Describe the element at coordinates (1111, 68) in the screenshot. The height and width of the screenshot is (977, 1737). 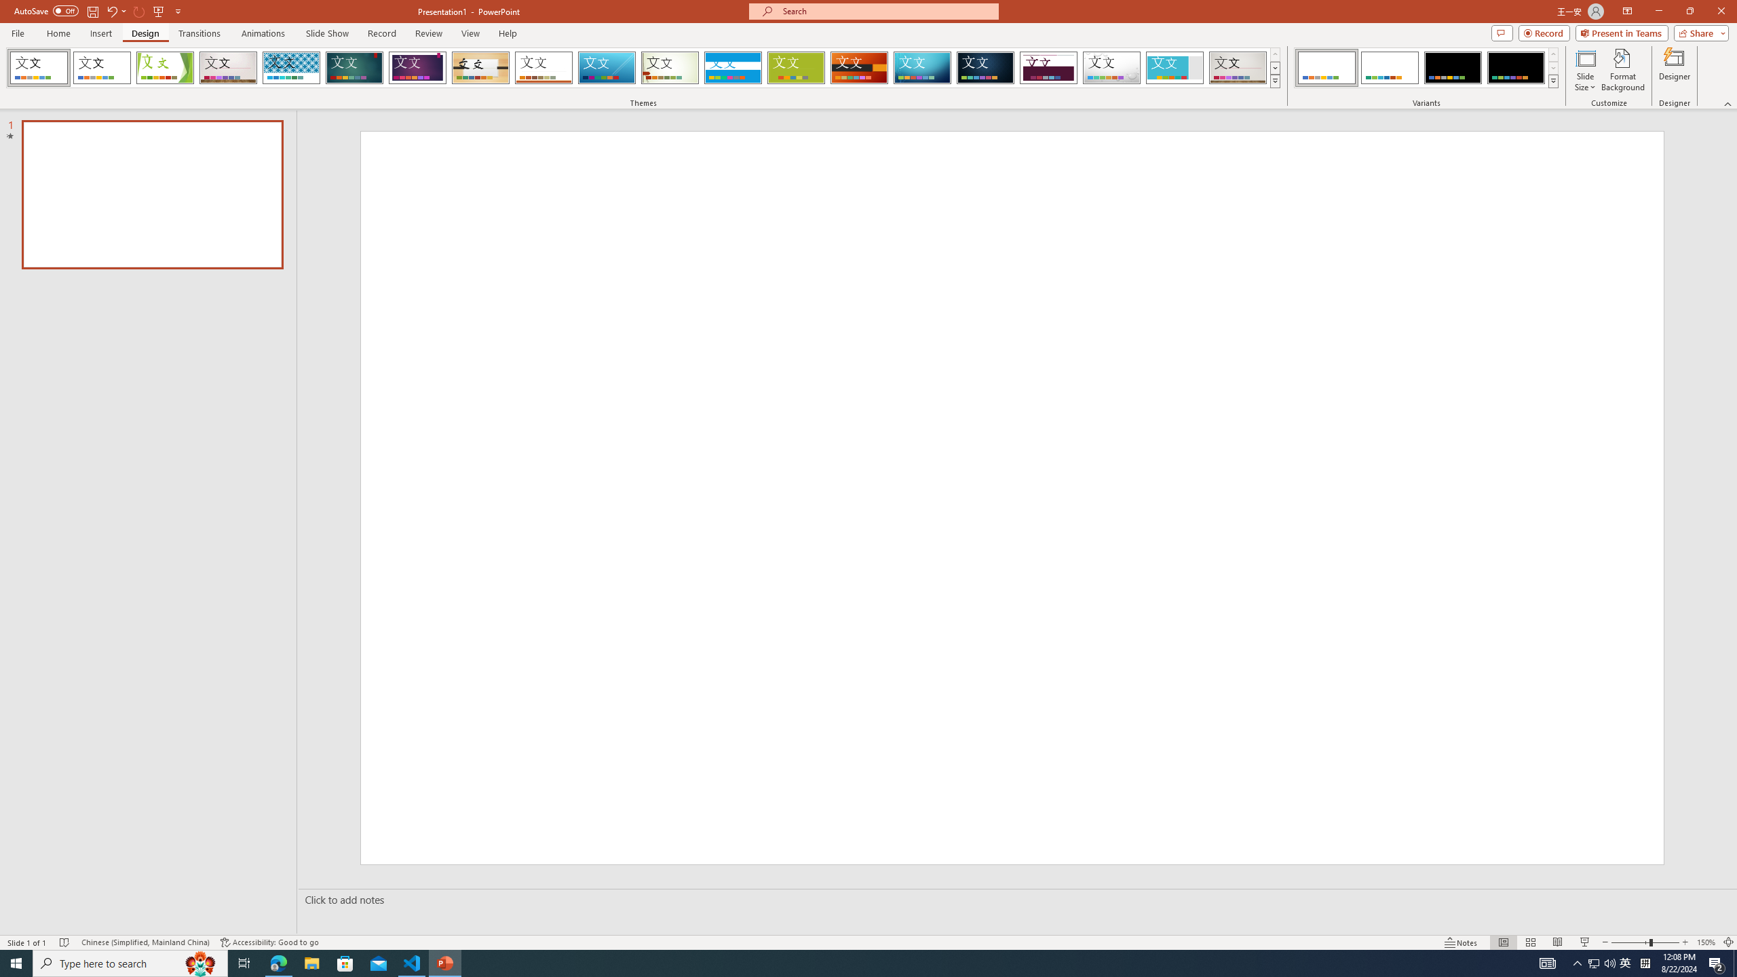
I see `Droplet Loading Preview...` at that location.